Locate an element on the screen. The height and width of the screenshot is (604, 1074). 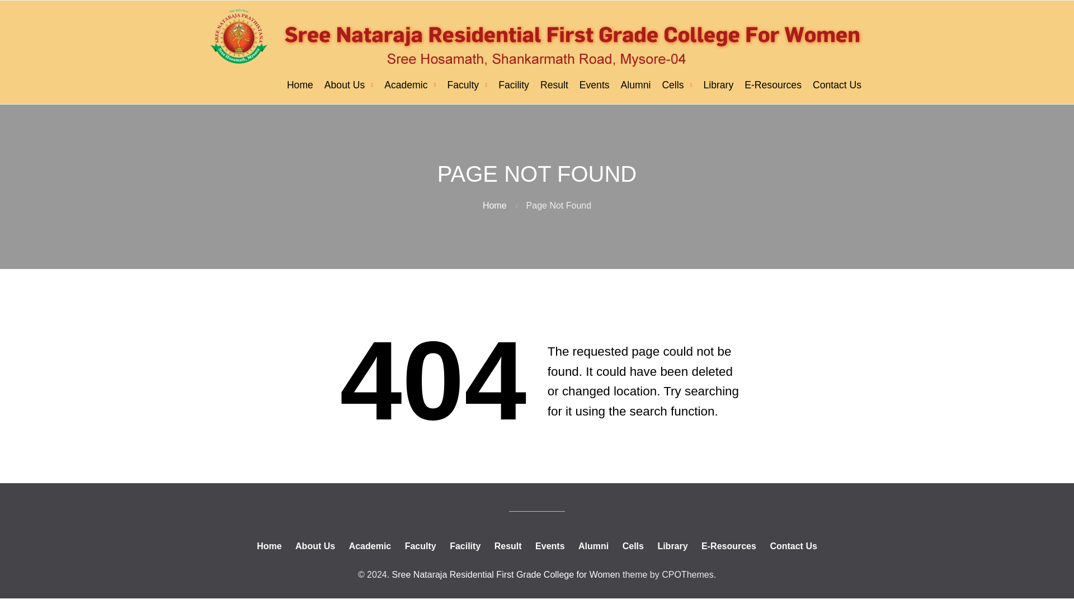
Library is located at coordinates (718, 85).